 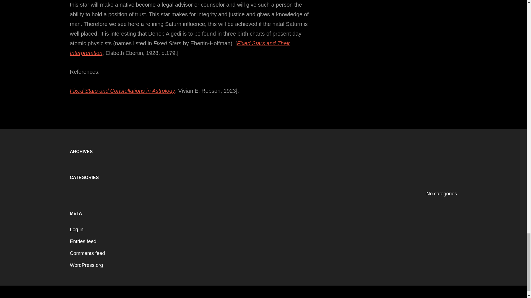 I want to click on Fixed Stars and Constellations in Astrology, so click(x=122, y=91).